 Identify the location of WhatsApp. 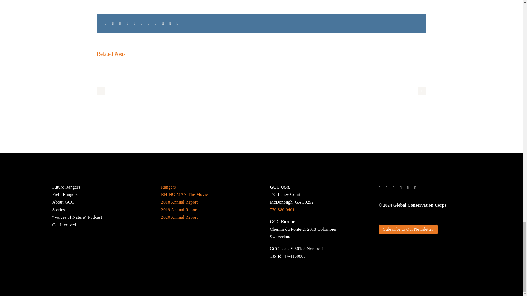
(134, 23).